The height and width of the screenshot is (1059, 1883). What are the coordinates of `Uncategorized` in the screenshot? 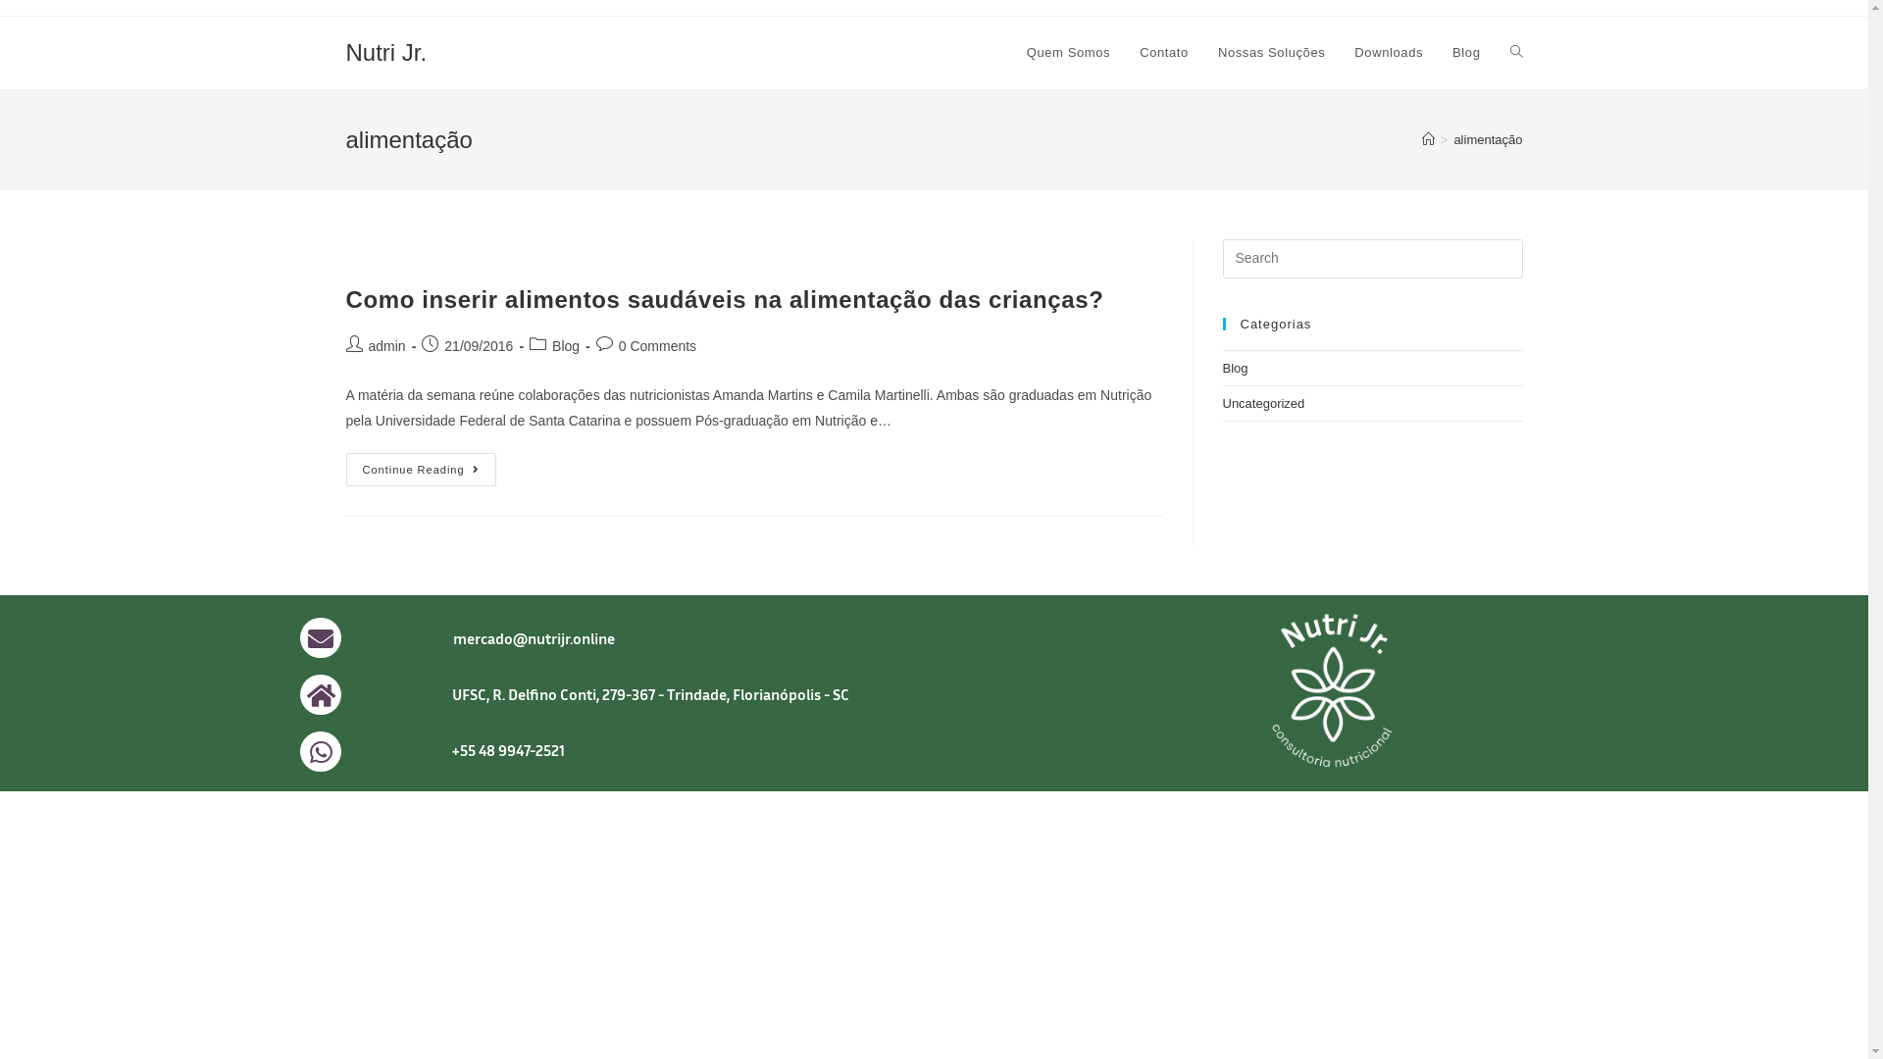 It's located at (1263, 404).